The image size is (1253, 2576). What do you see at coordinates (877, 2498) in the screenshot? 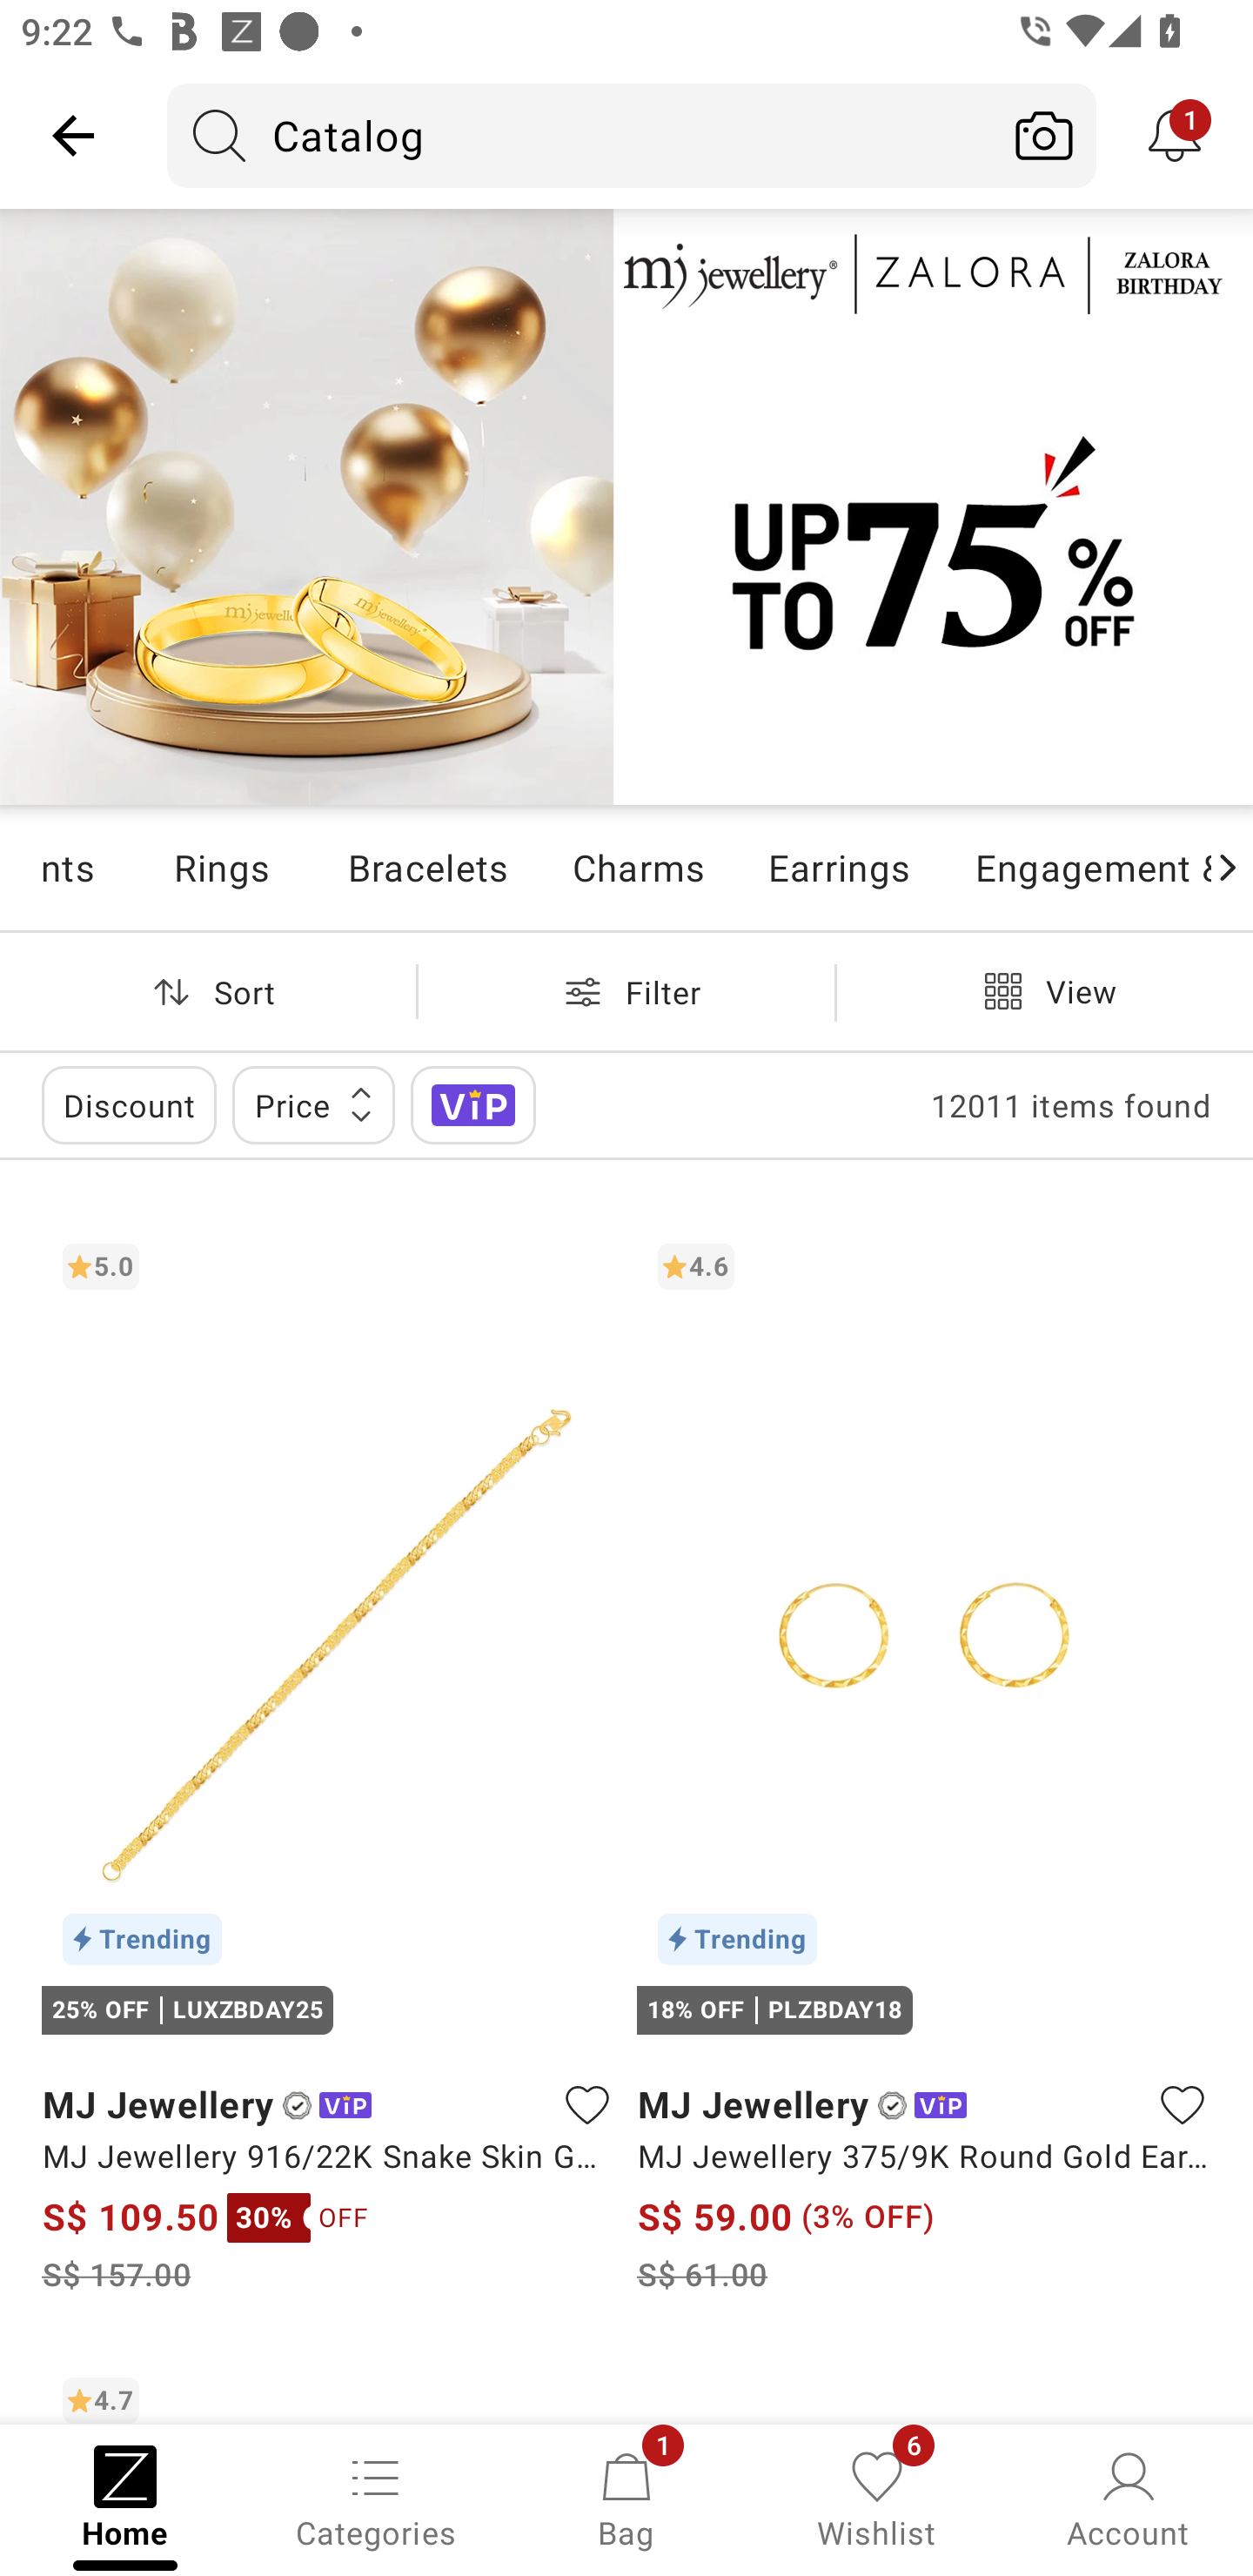
I see `Wishlist, 6 new notifications Wishlist` at bounding box center [877, 2498].